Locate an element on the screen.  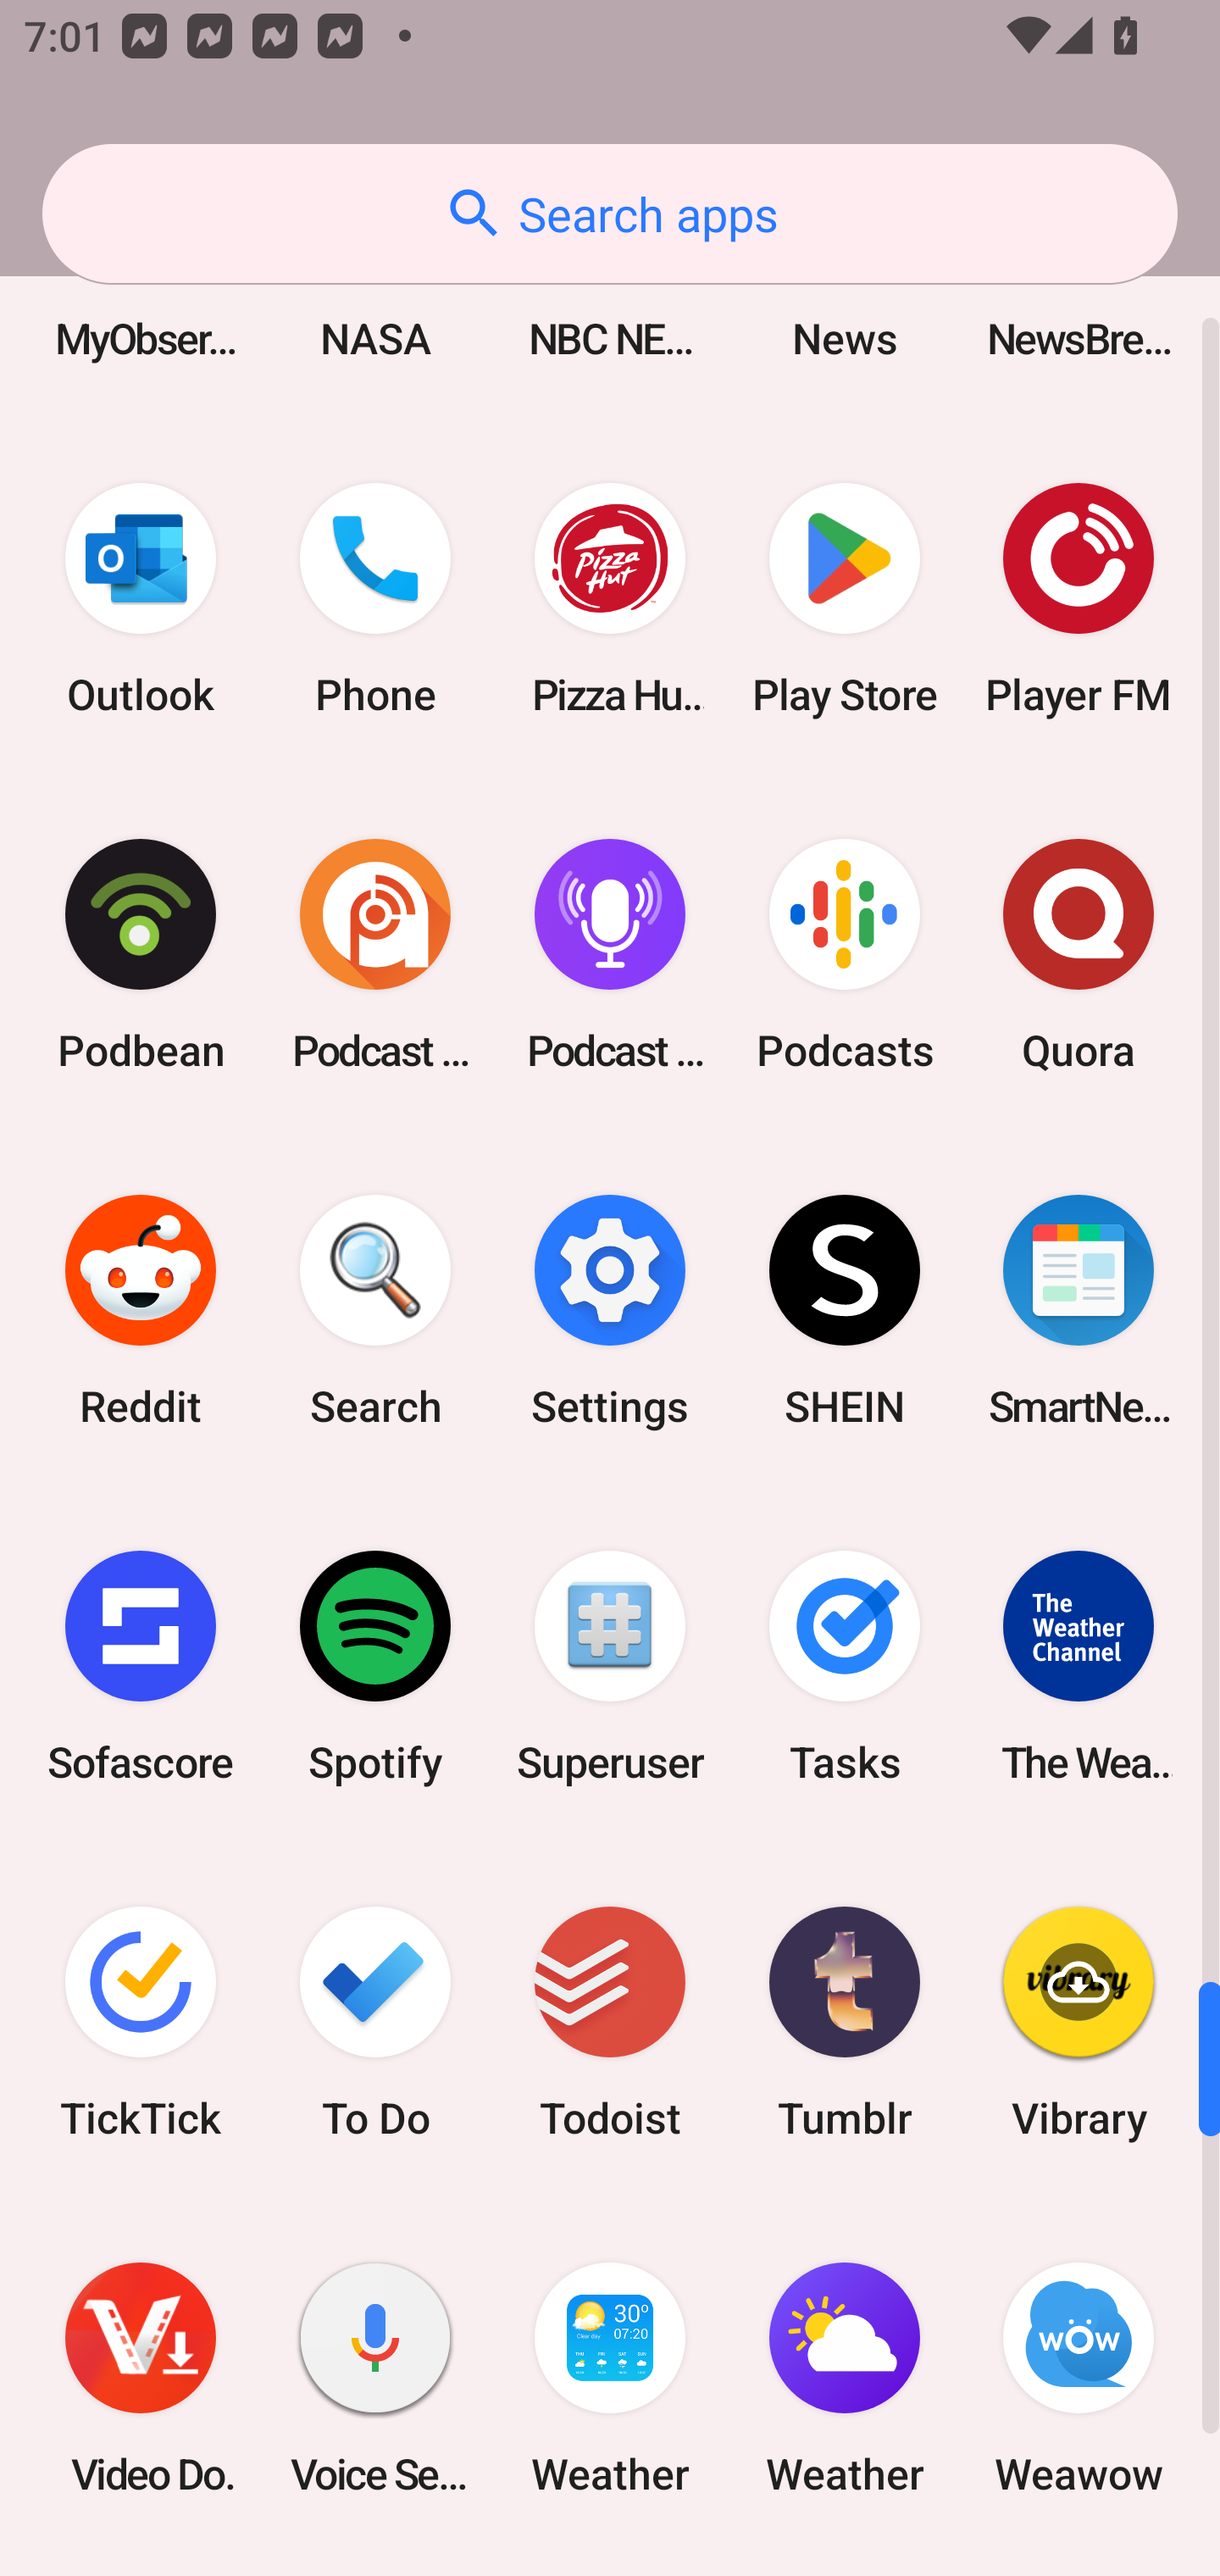
Player FM is located at coordinates (1079, 598).